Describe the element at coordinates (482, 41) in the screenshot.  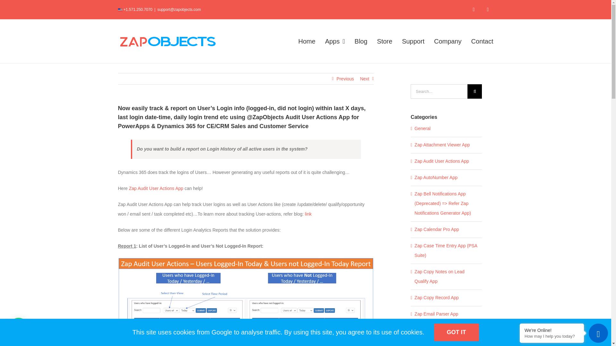
I see `Contact` at that location.